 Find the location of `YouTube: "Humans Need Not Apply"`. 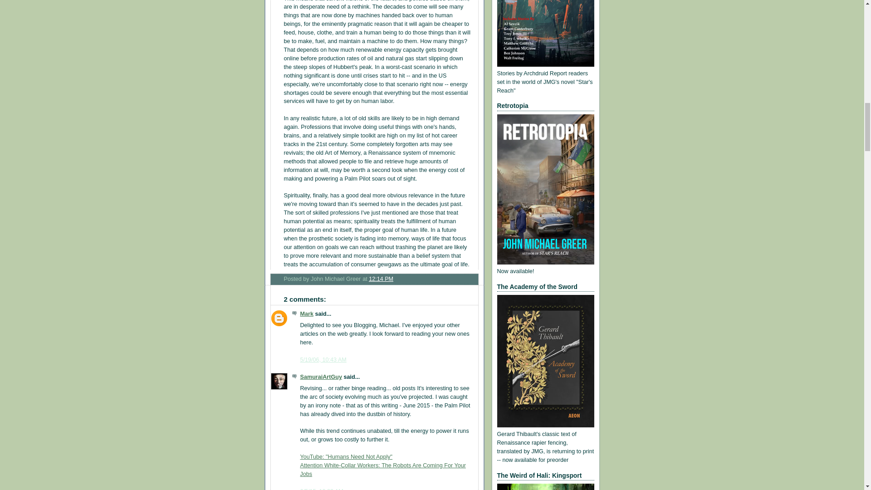

YouTube: "Humans Need Not Apply" is located at coordinates (347, 457).